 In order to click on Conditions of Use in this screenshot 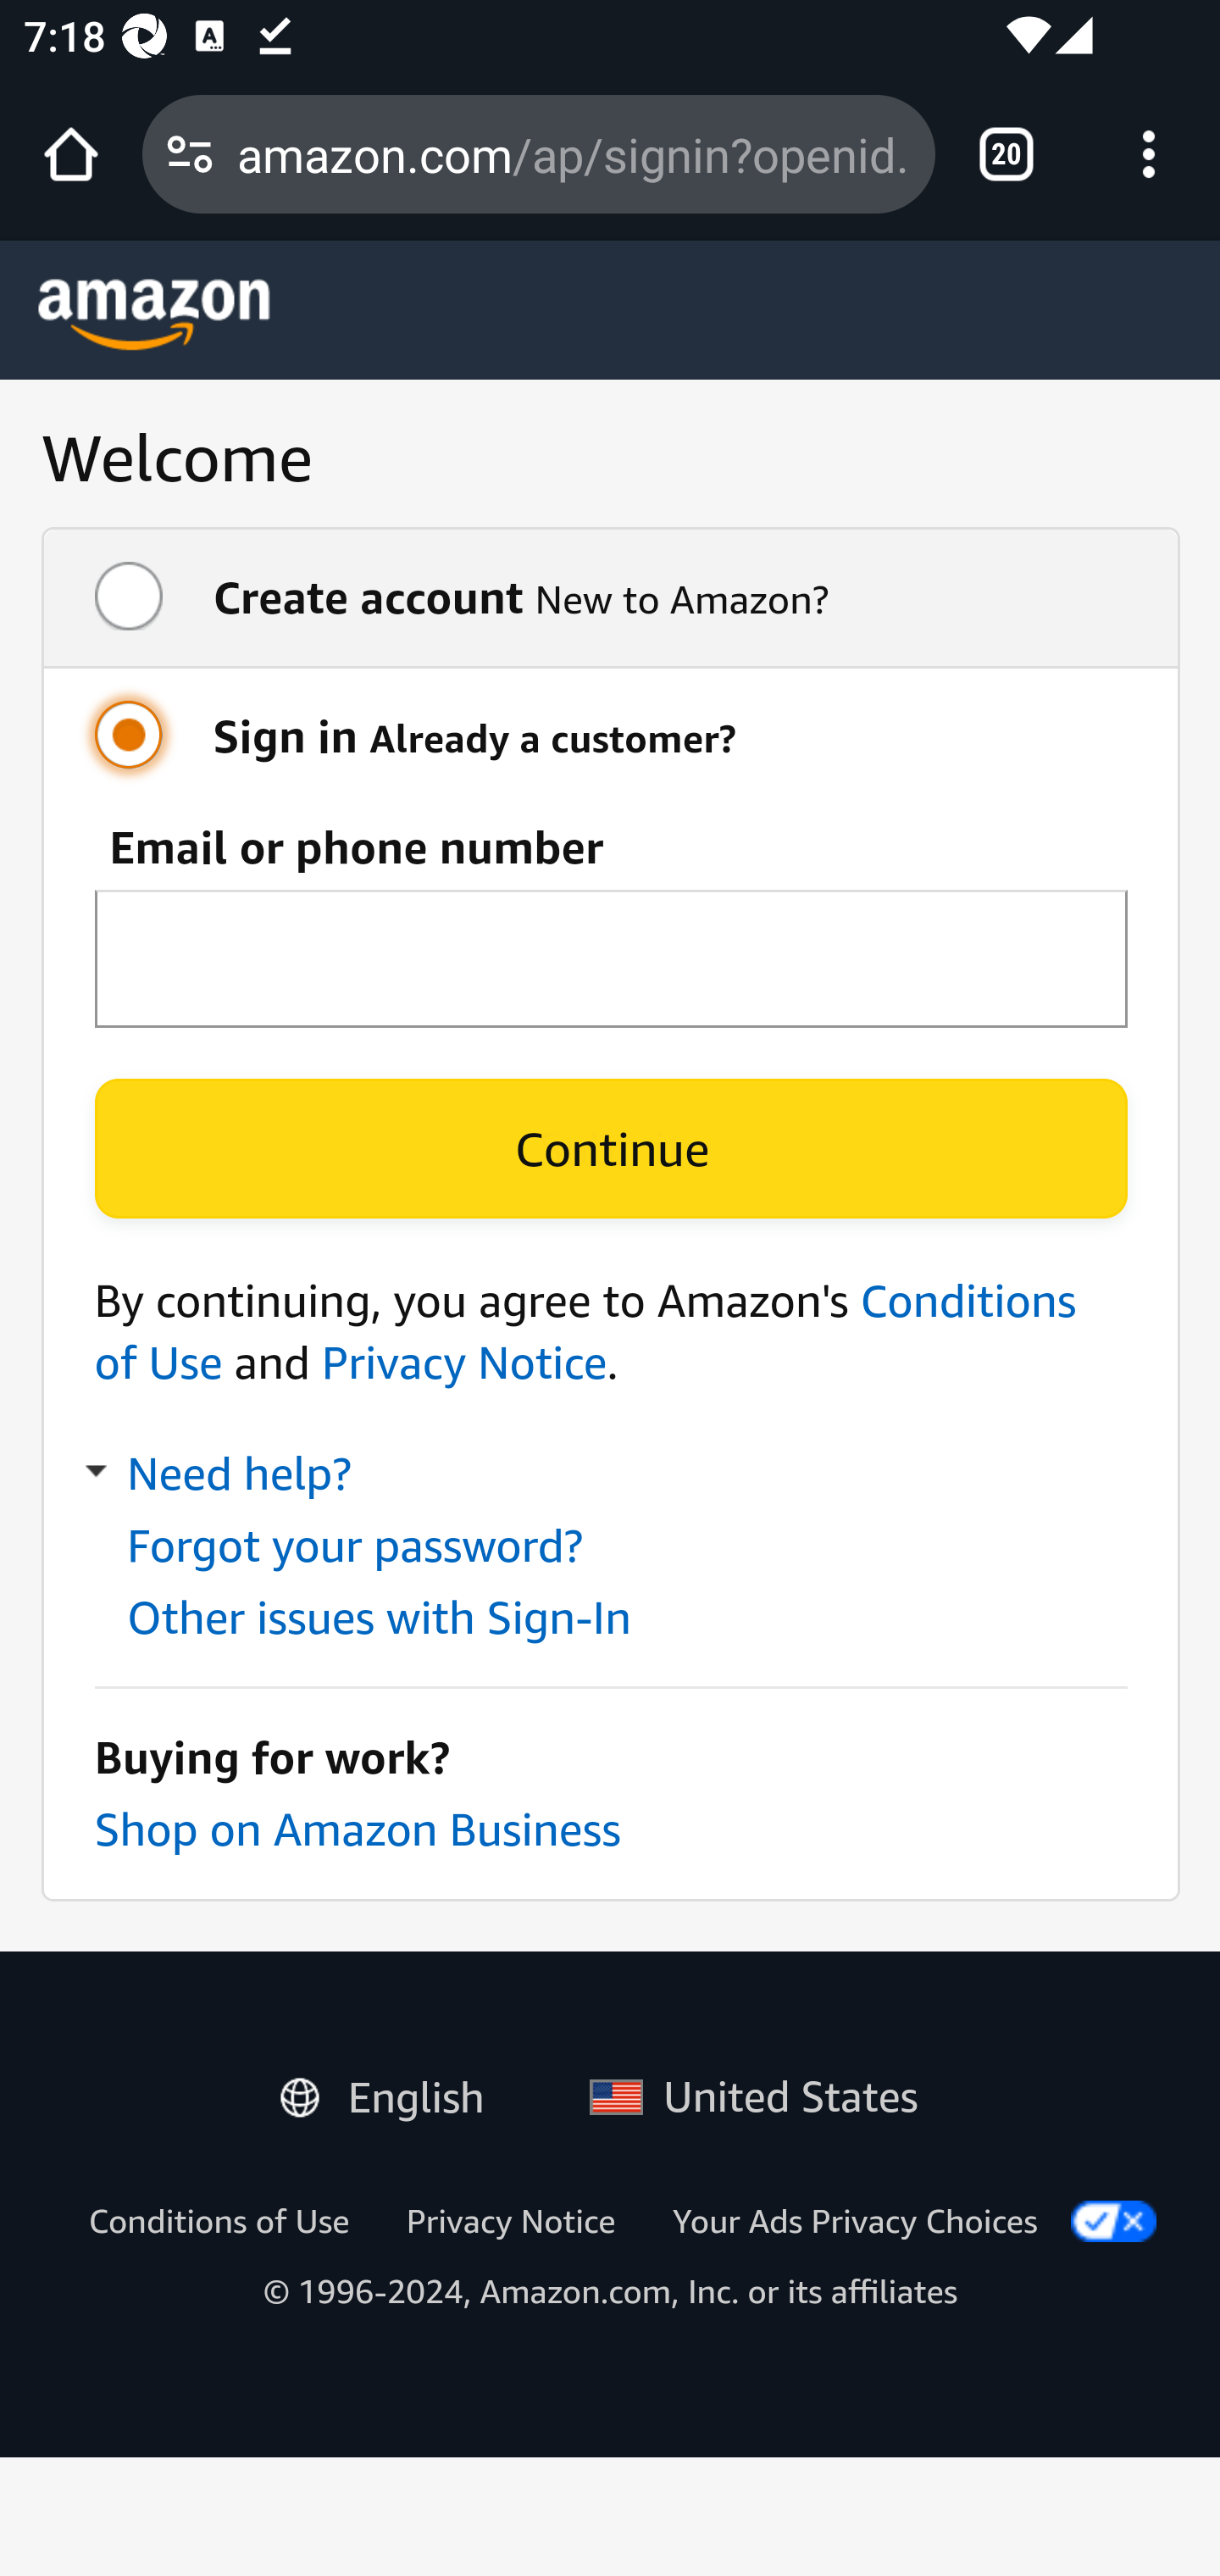, I will do `click(219, 2220)`.